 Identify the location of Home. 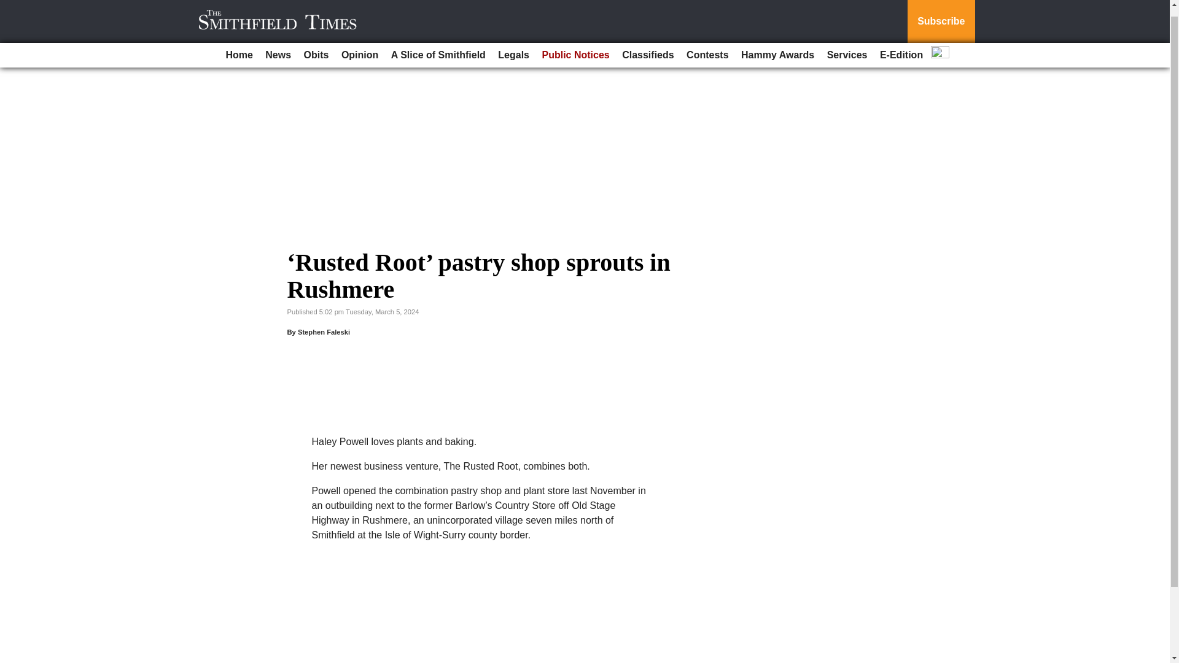
(238, 46).